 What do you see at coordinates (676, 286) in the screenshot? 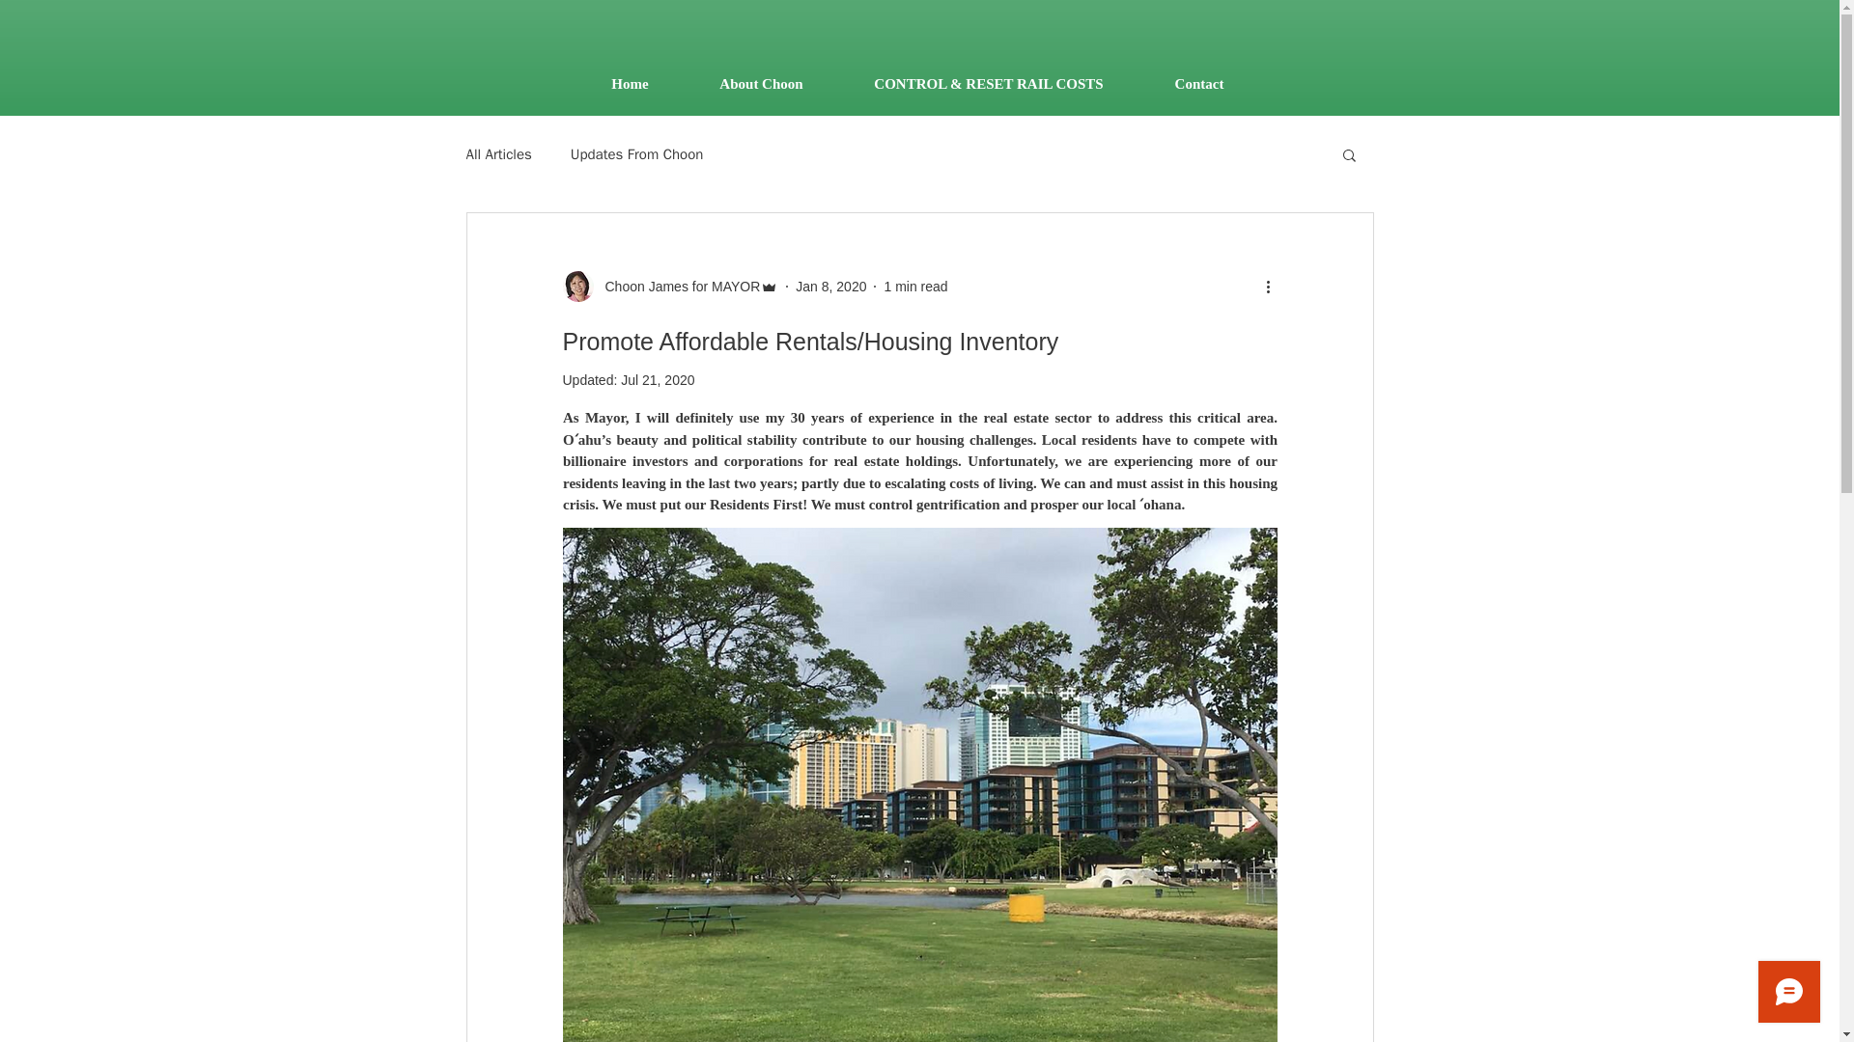
I see `Choon James for MAYOR` at bounding box center [676, 286].